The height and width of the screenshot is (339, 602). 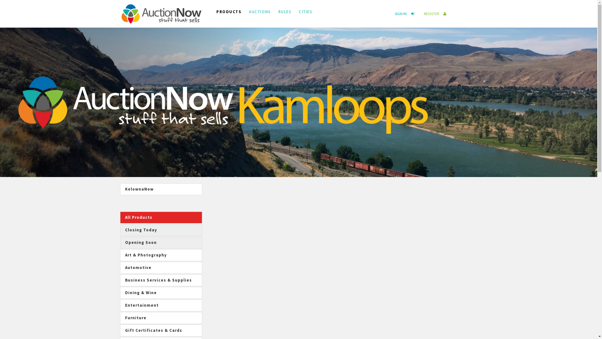 I want to click on Kamloops AuctionNow, so click(x=161, y=13).